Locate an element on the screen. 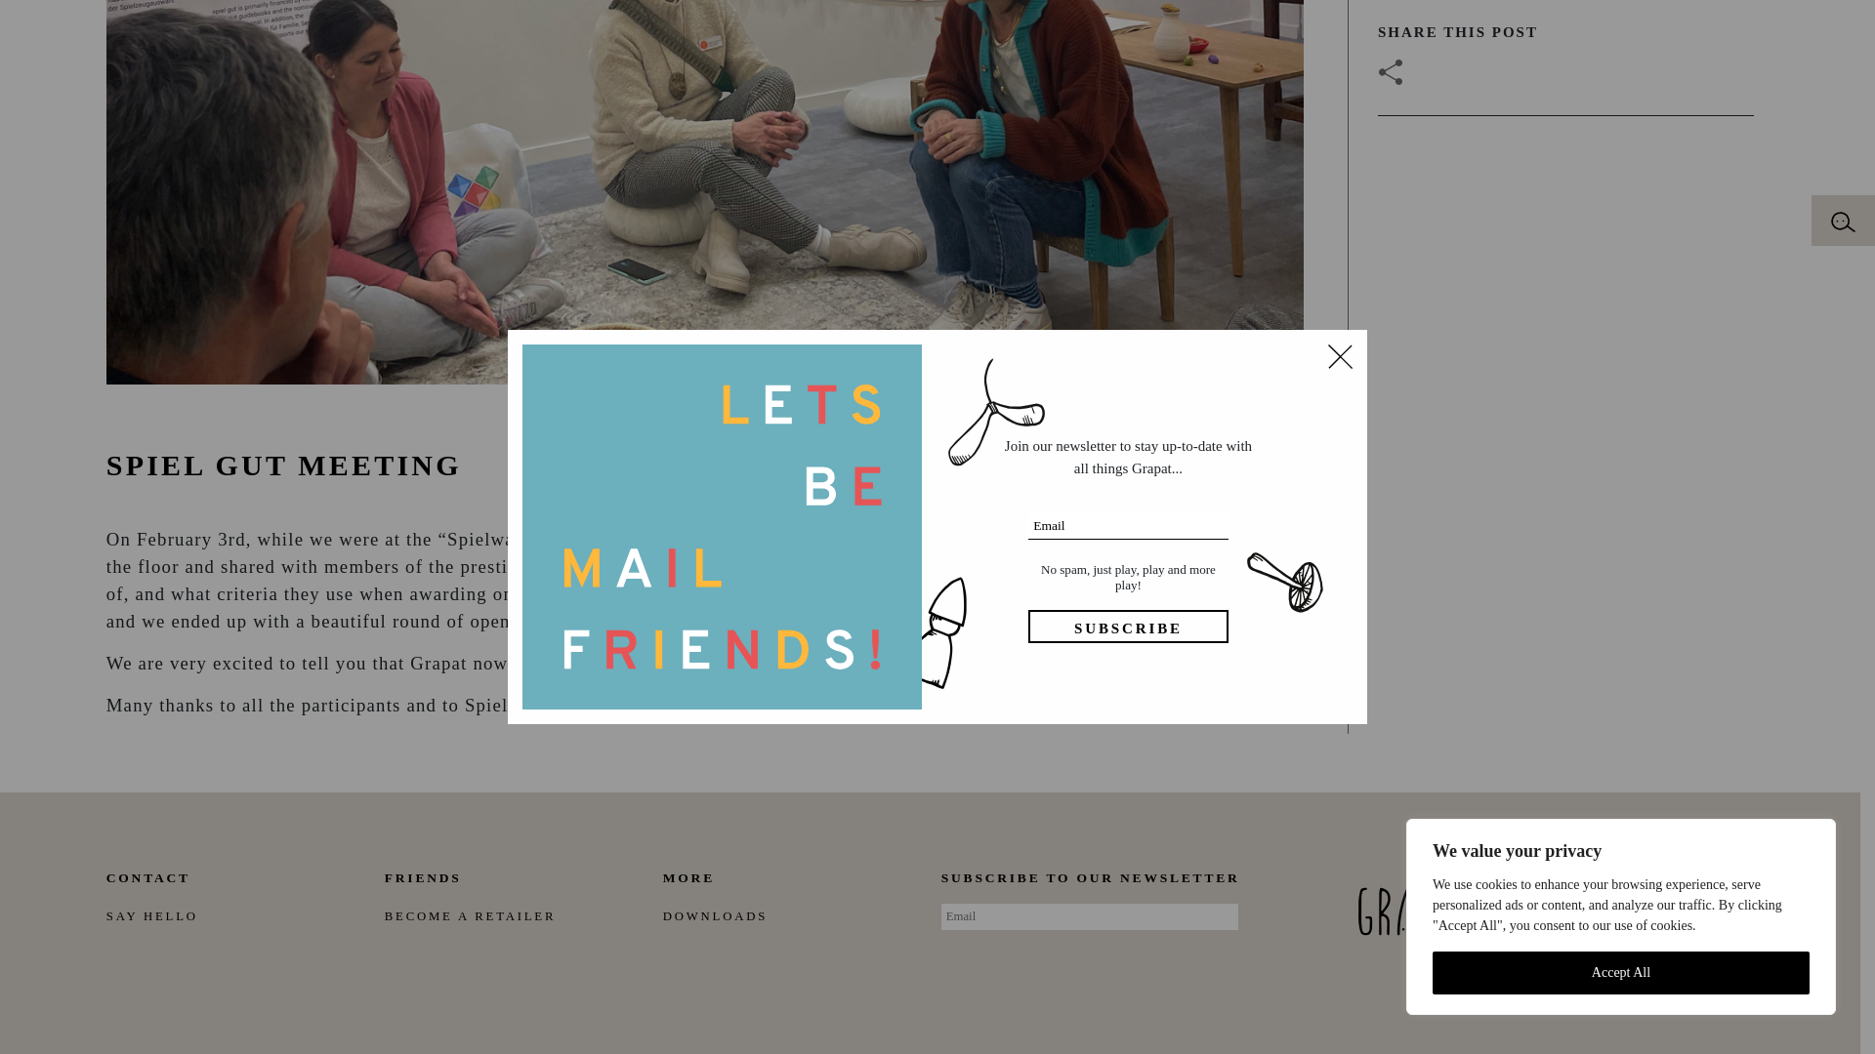  Subscribe is located at coordinates (1127, 396).